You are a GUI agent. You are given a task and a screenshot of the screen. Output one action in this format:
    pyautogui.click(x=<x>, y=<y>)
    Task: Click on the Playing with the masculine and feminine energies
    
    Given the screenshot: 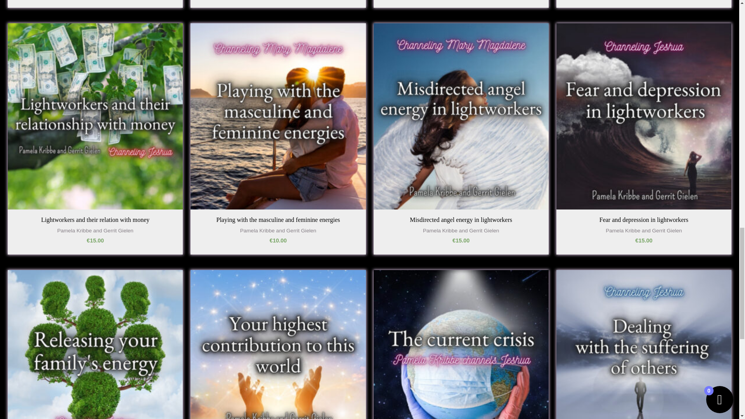 What is the action you would take?
    pyautogui.click(x=279, y=222)
    